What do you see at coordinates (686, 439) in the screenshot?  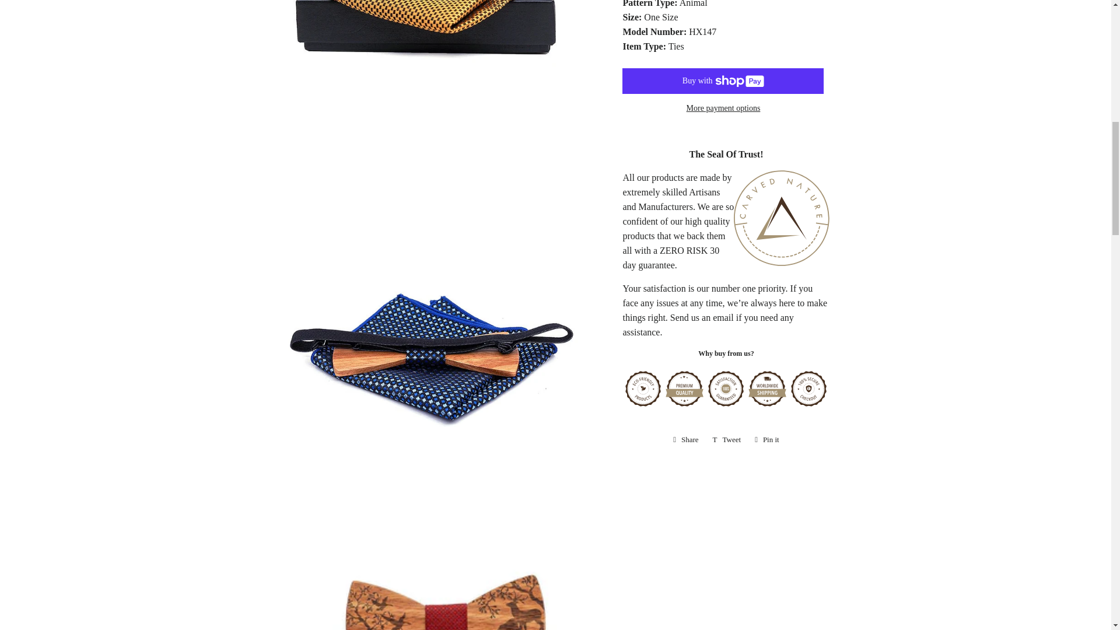 I see `Share on Facebook` at bounding box center [686, 439].